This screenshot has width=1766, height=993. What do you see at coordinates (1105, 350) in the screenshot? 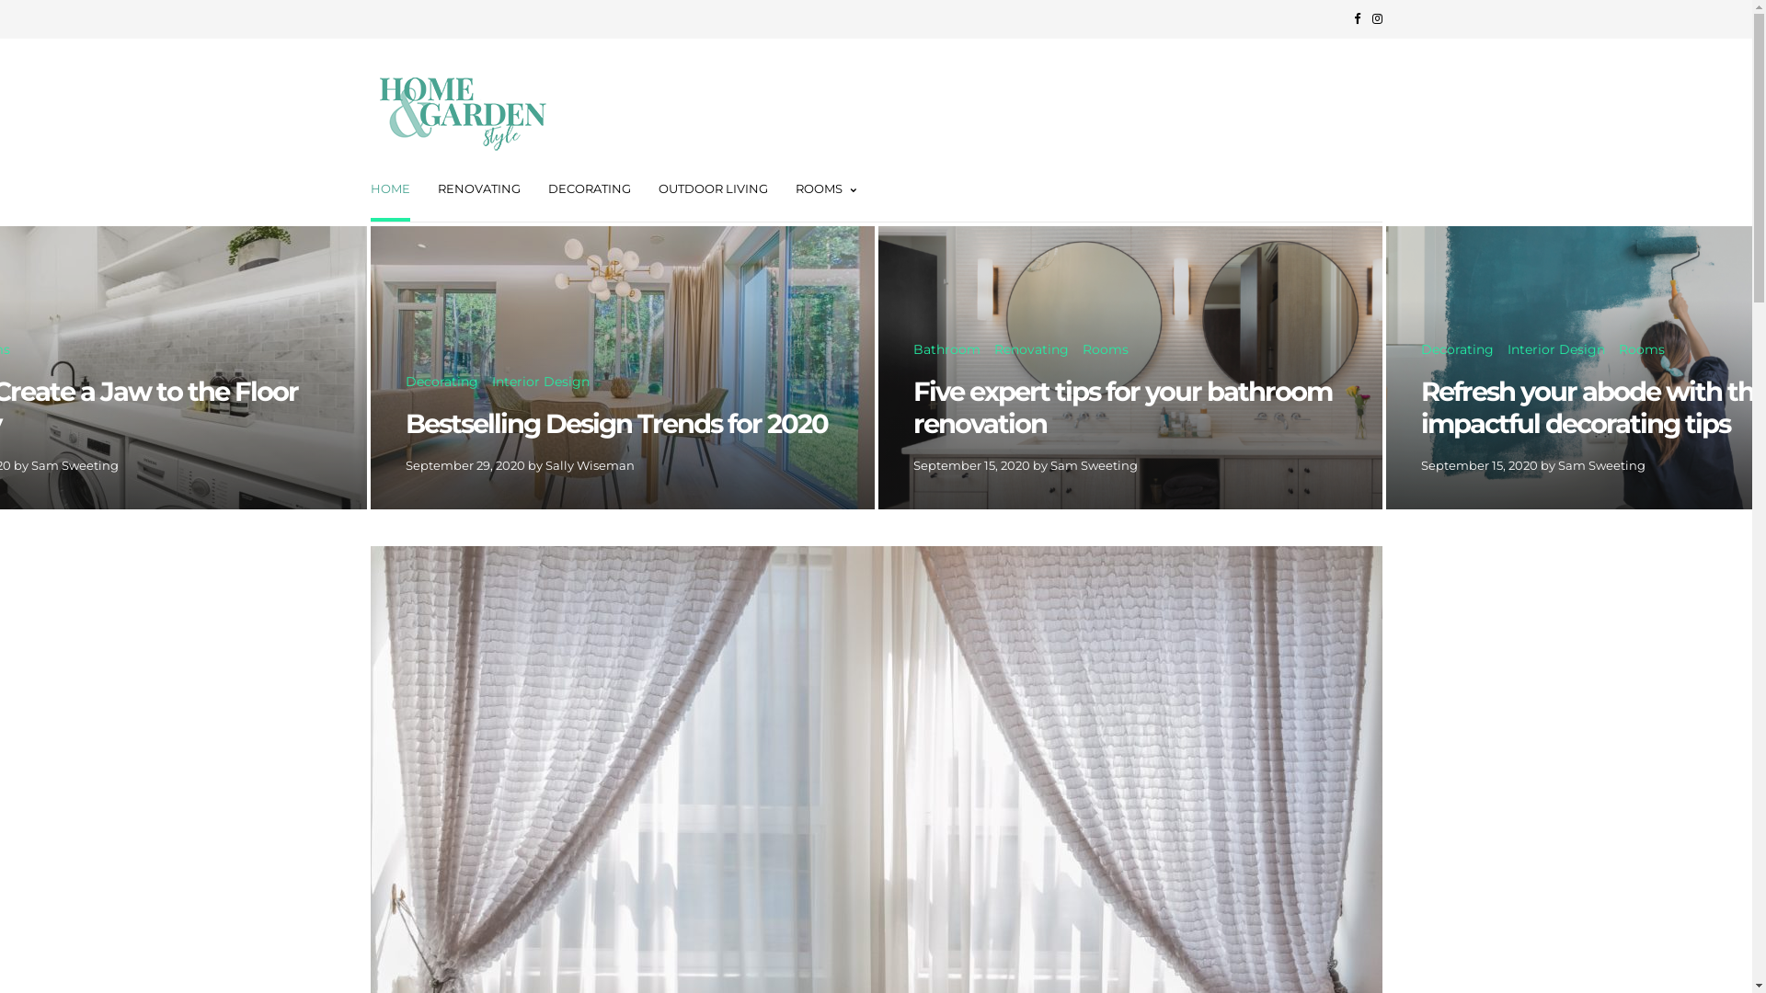
I see `Rooms` at bounding box center [1105, 350].